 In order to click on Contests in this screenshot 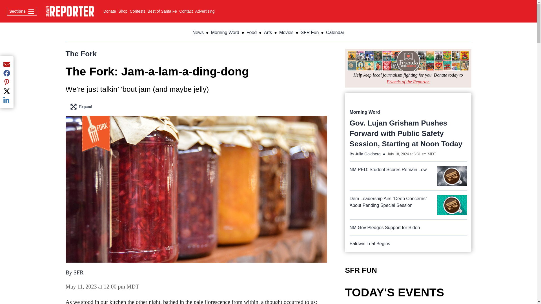, I will do `click(22, 11)`.